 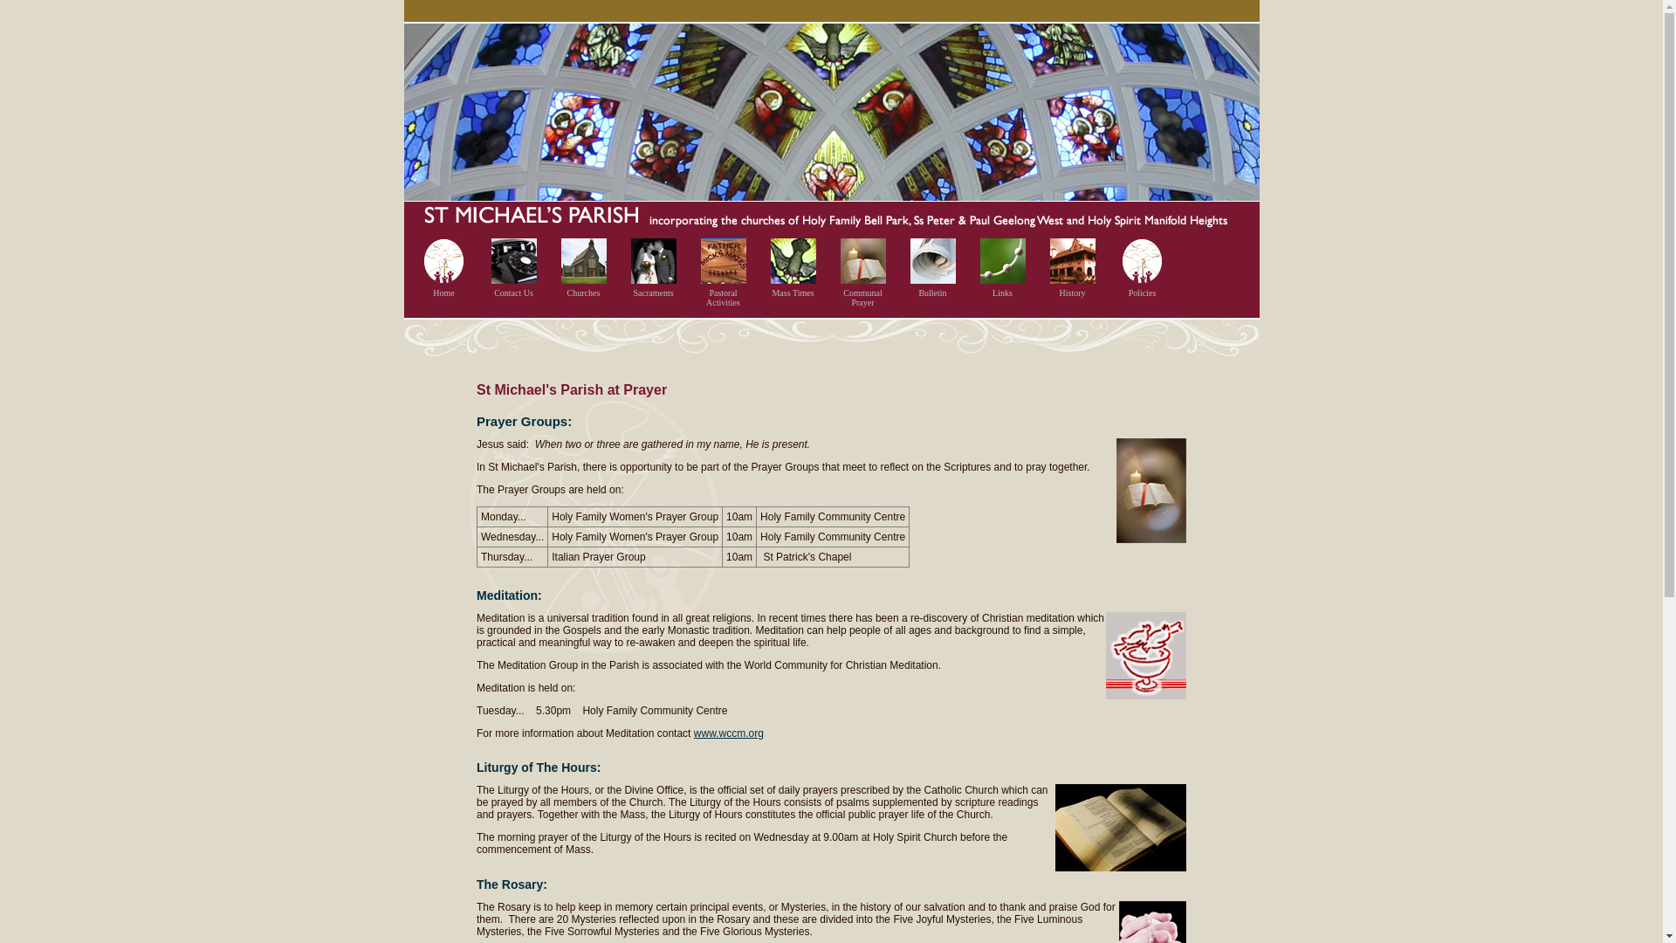 I want to click on Policies, so click(x=1142, y=268).